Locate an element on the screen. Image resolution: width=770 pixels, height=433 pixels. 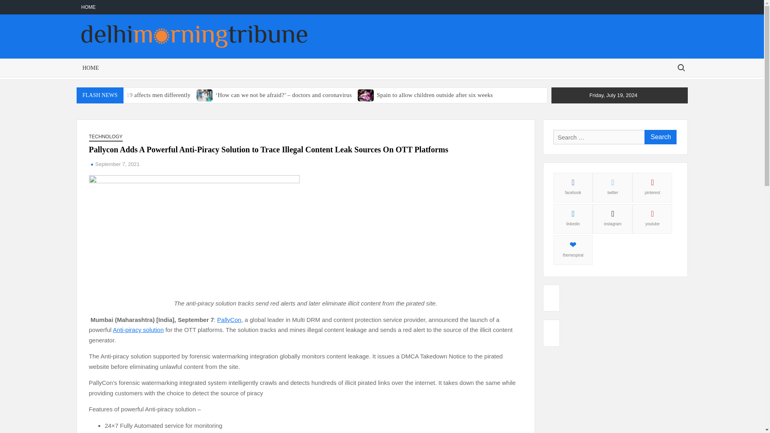
Search is located at coordinates (660, 137).